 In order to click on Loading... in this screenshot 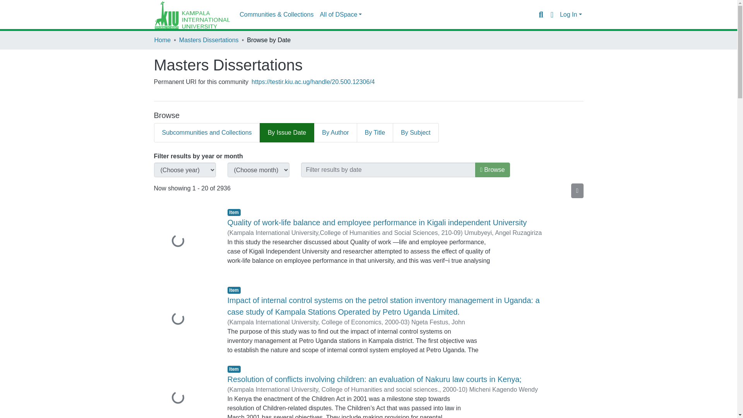, I will do `click(185, 242)`.